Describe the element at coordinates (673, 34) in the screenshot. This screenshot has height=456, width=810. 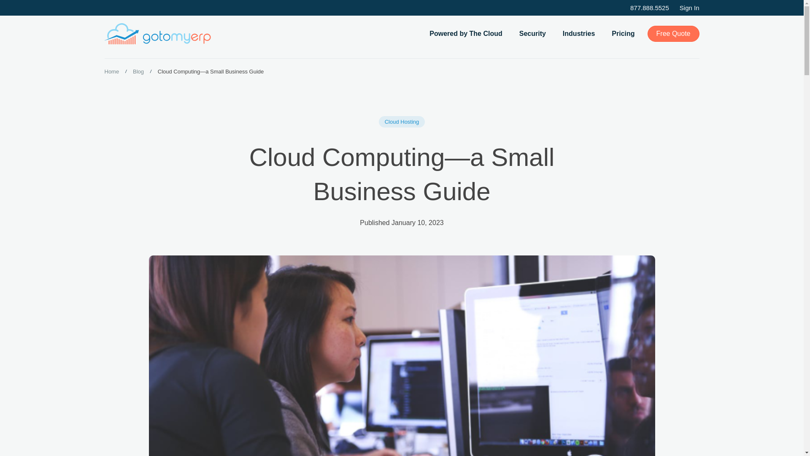
I see `Free Quote` at that location.